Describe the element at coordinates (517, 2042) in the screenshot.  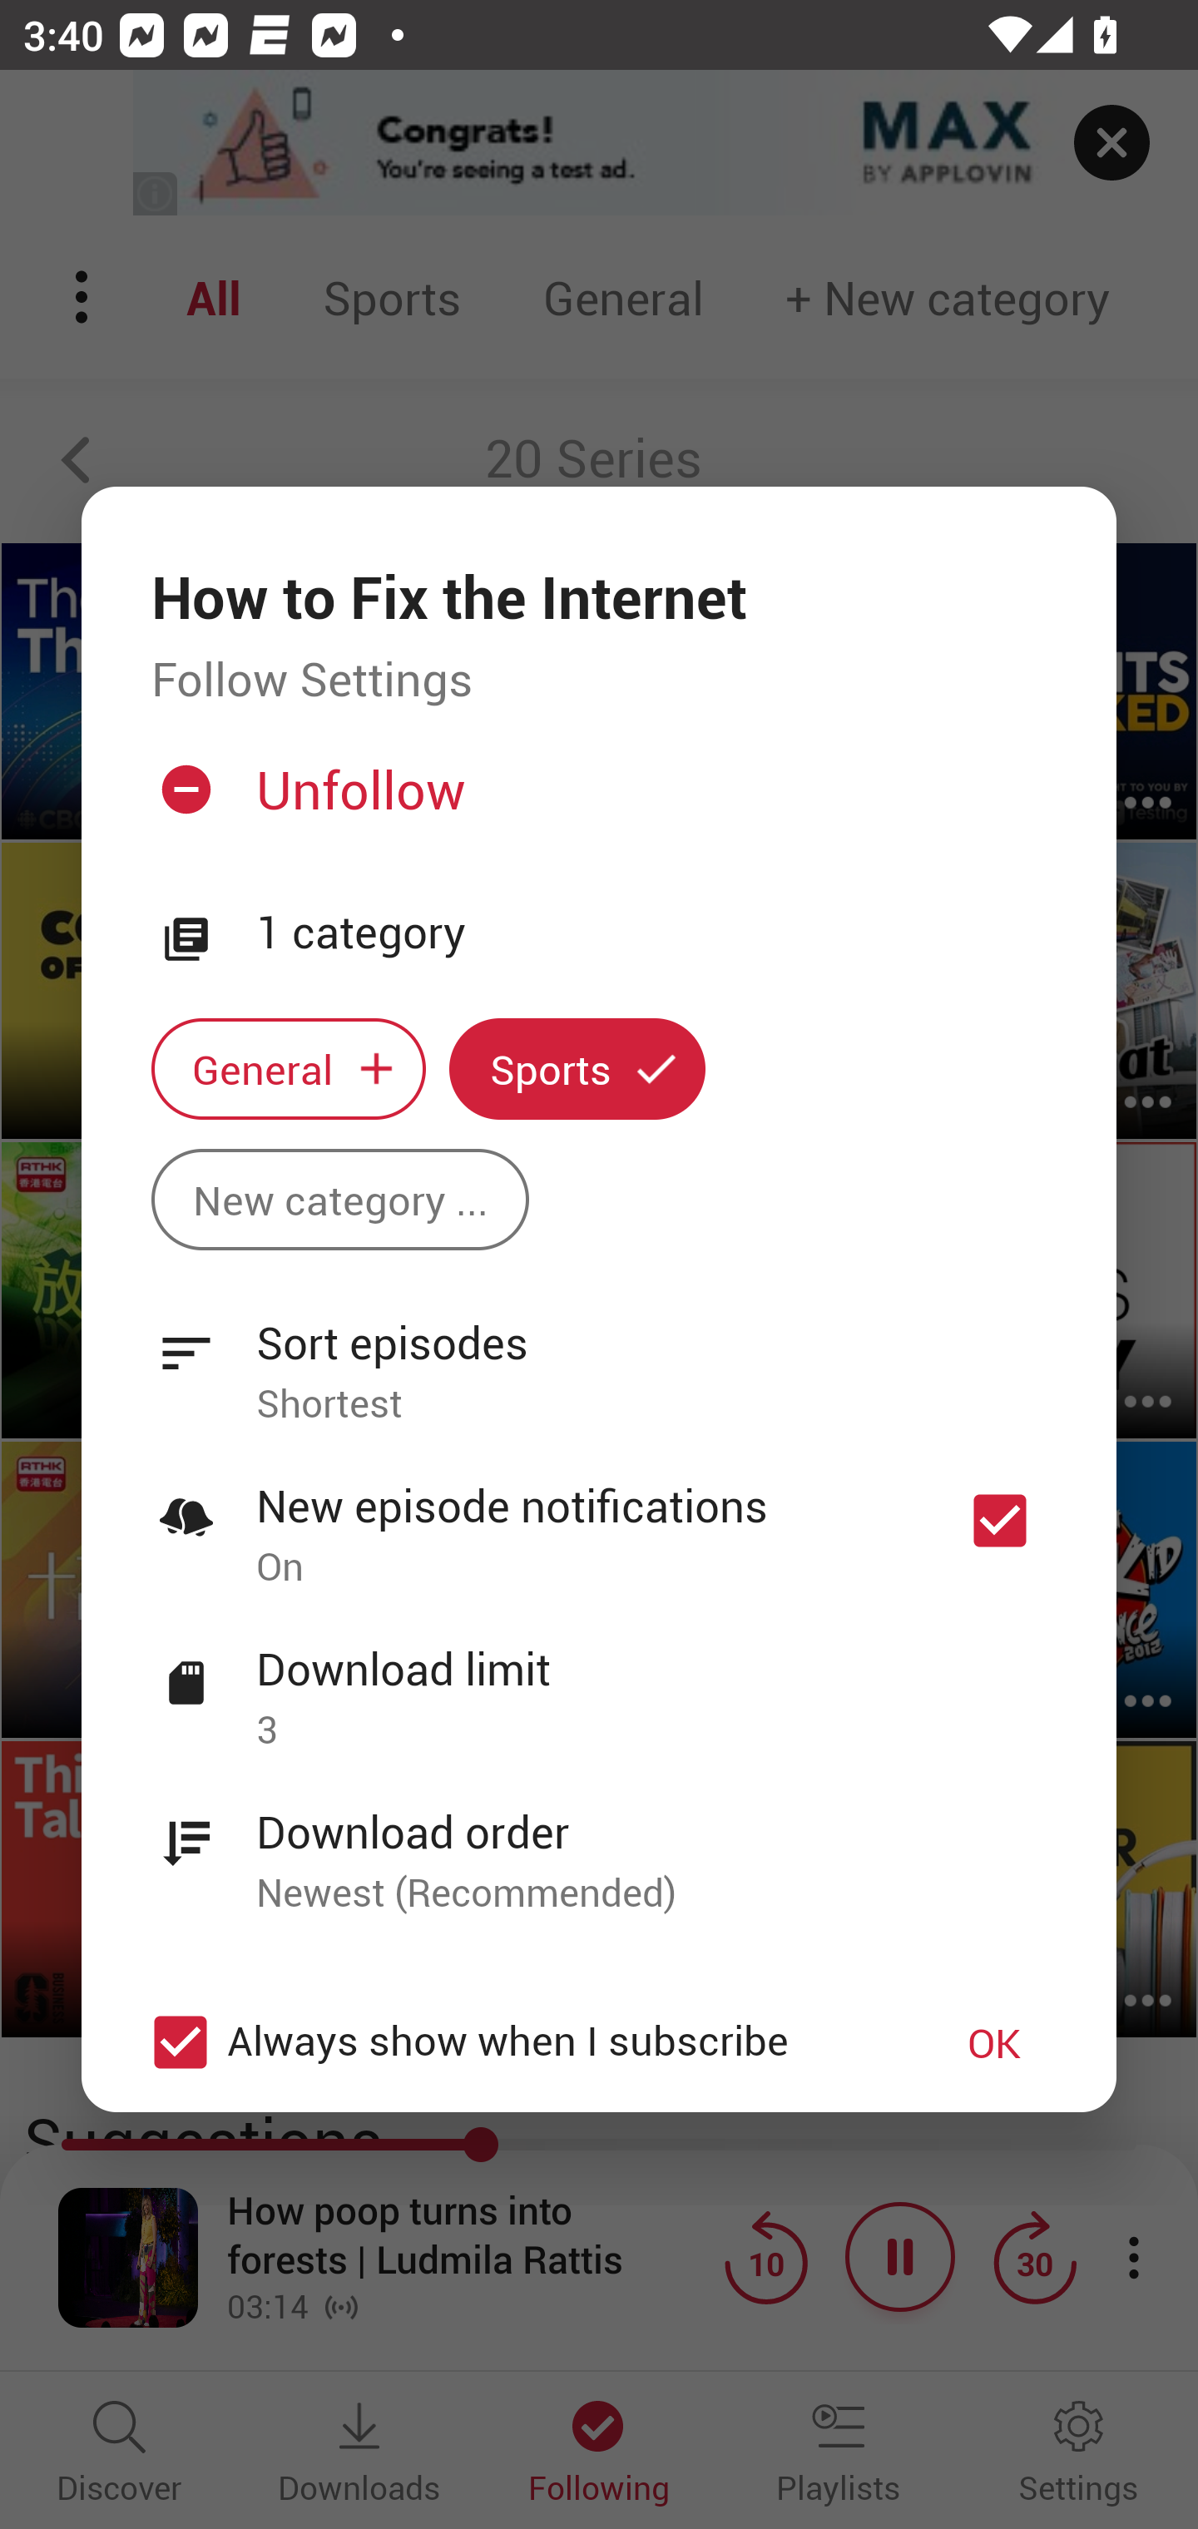
I see `Always show when I subscribe` at that location.